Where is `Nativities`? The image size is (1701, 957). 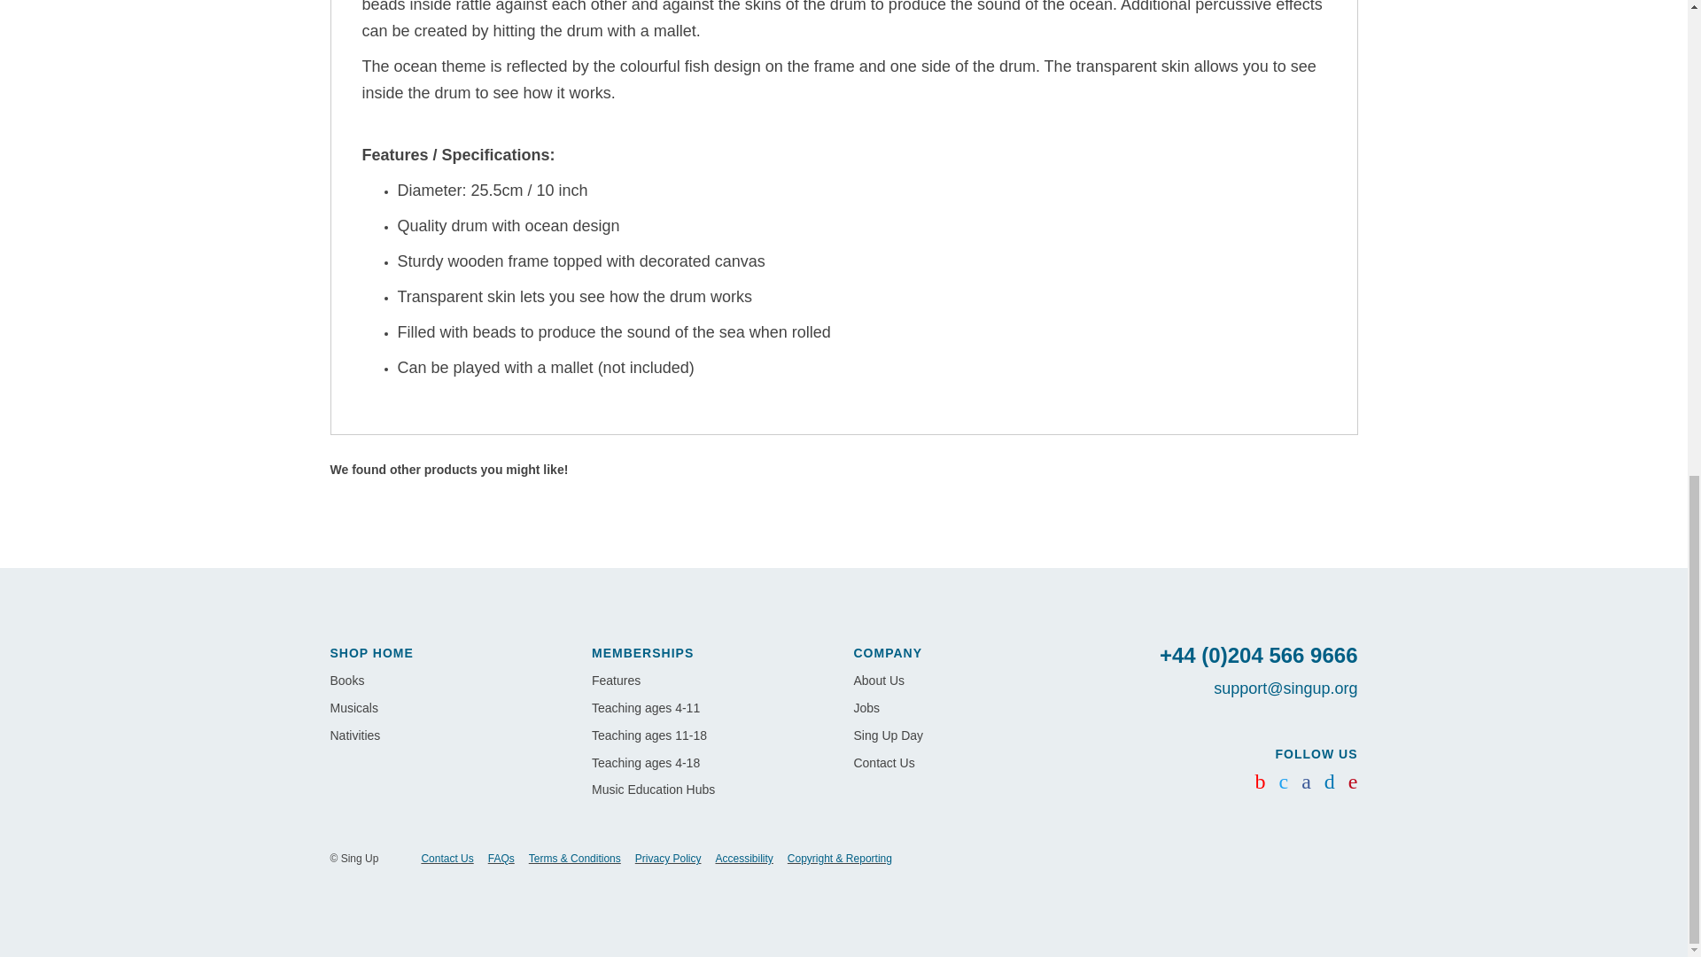
Nativities is located at coordinates (354, 735).